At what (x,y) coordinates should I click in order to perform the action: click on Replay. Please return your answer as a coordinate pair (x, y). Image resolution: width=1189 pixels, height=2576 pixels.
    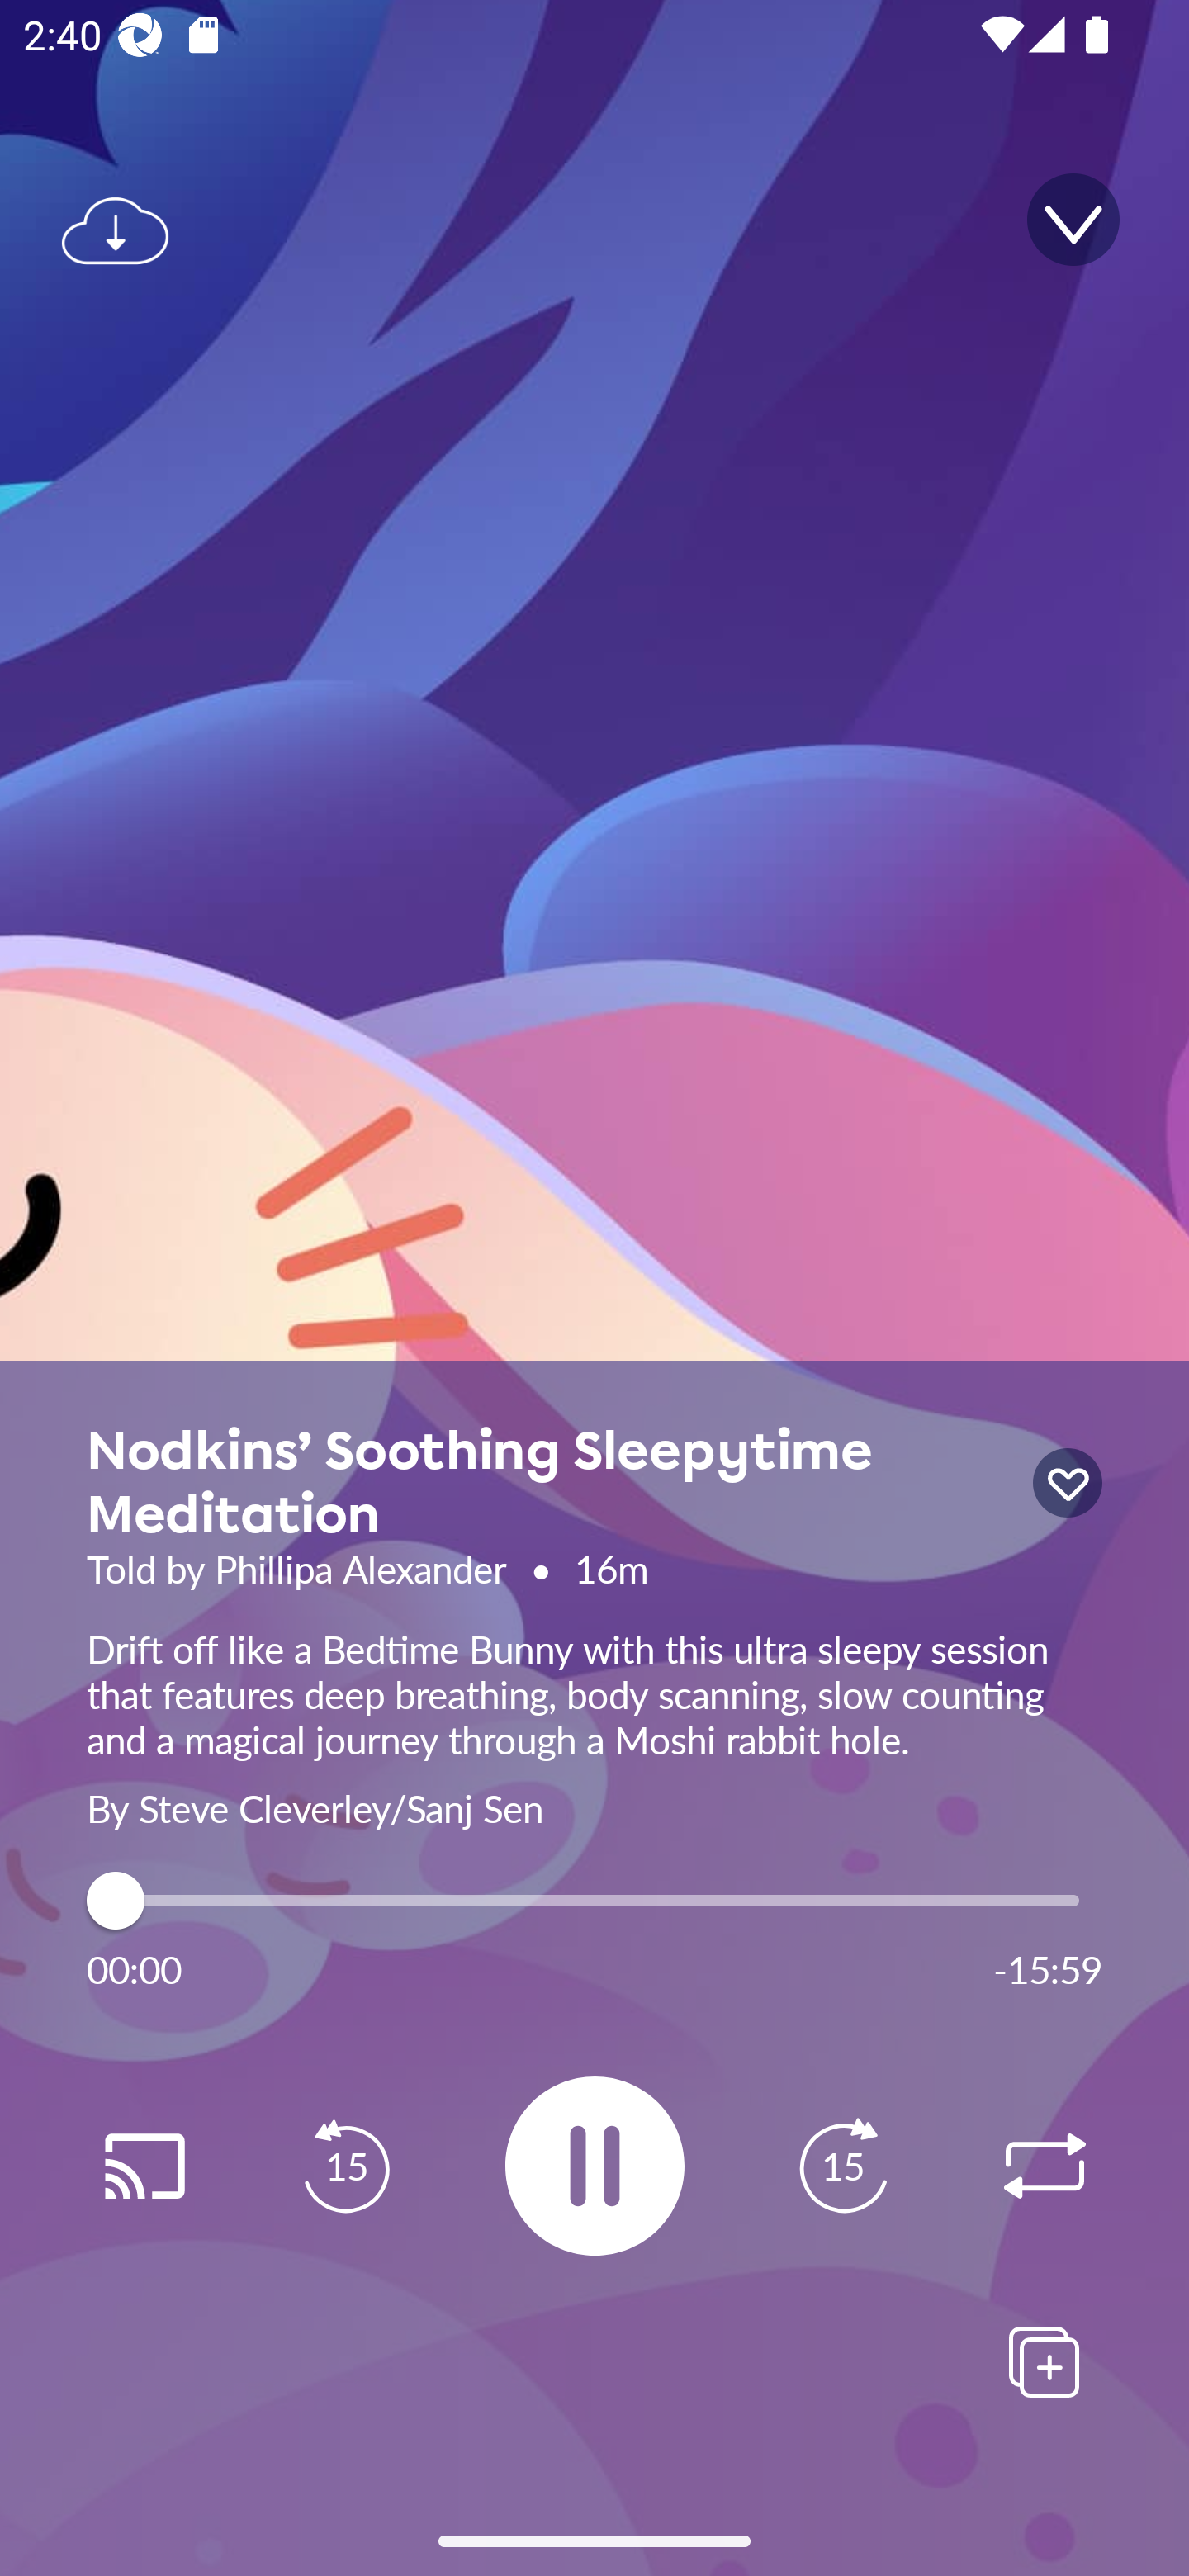
    Looking at the image, I should click on (144, 2166).